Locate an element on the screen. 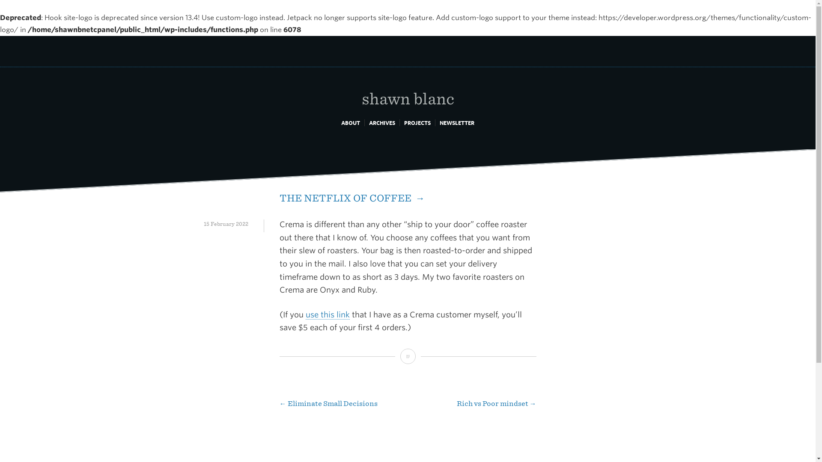 The image size is (822, 462). shawn blanc is located at coordinates (408, 89).